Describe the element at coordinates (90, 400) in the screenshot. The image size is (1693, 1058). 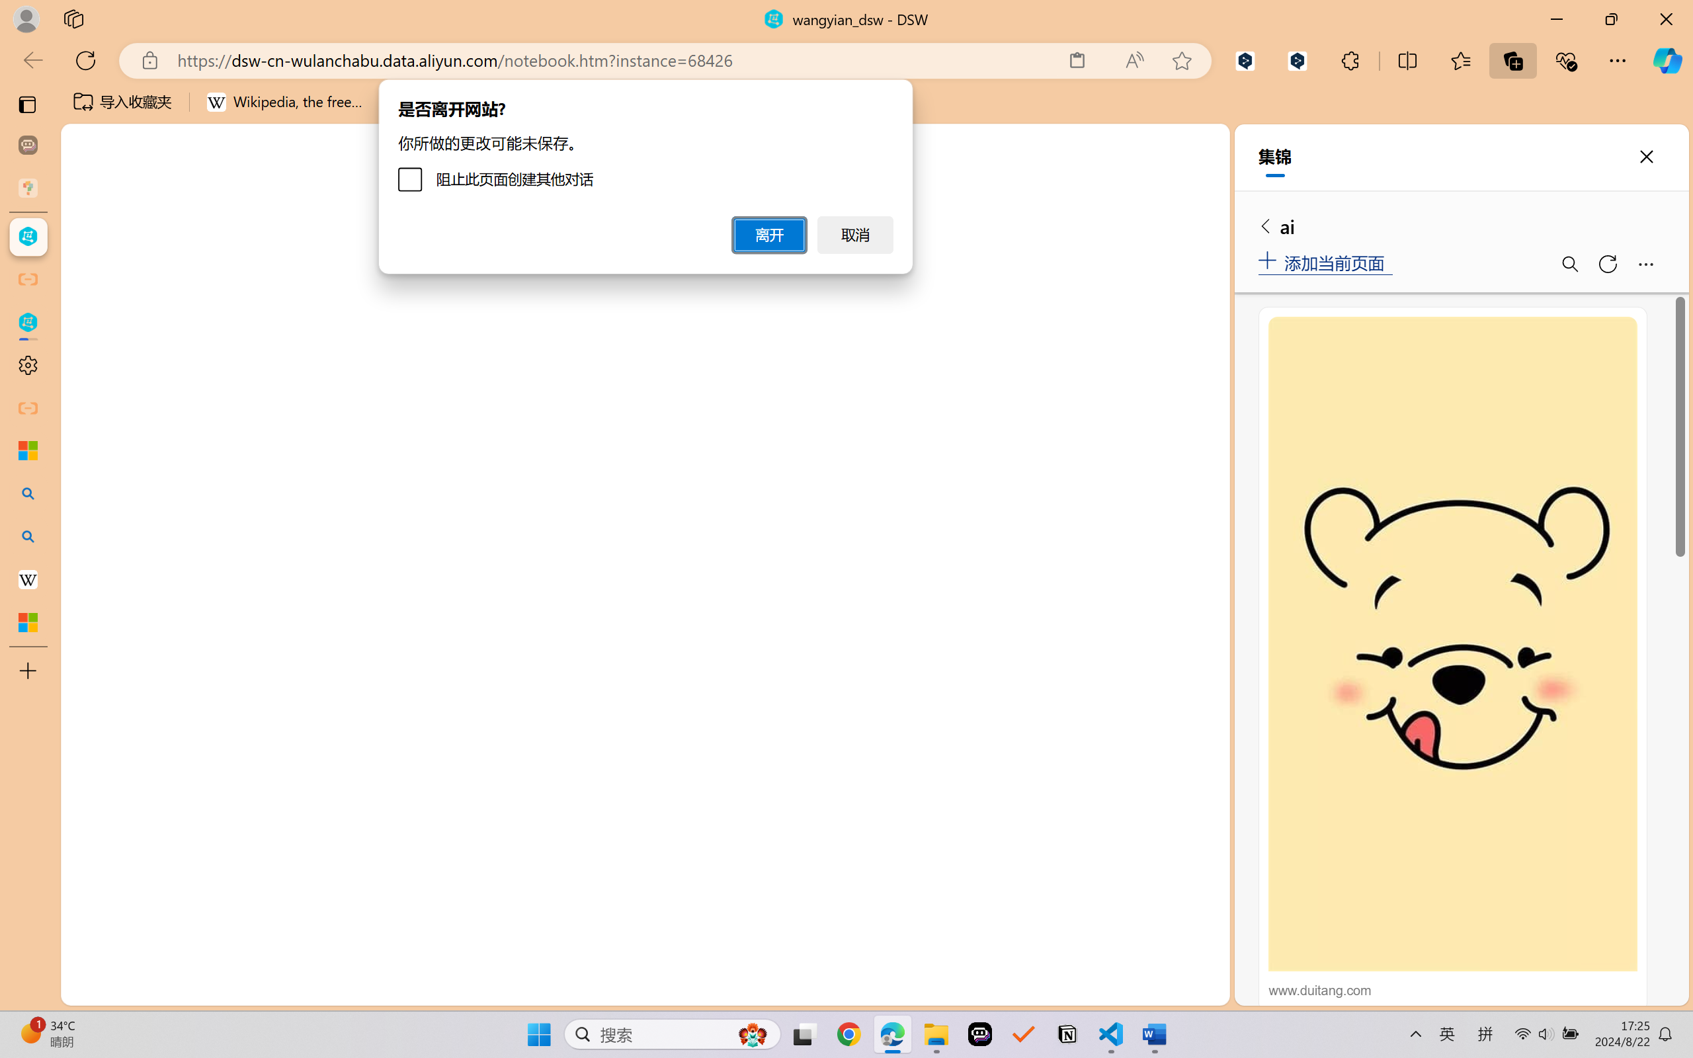
I see `Source Control (Ctrl+Shift+G)` at that location.